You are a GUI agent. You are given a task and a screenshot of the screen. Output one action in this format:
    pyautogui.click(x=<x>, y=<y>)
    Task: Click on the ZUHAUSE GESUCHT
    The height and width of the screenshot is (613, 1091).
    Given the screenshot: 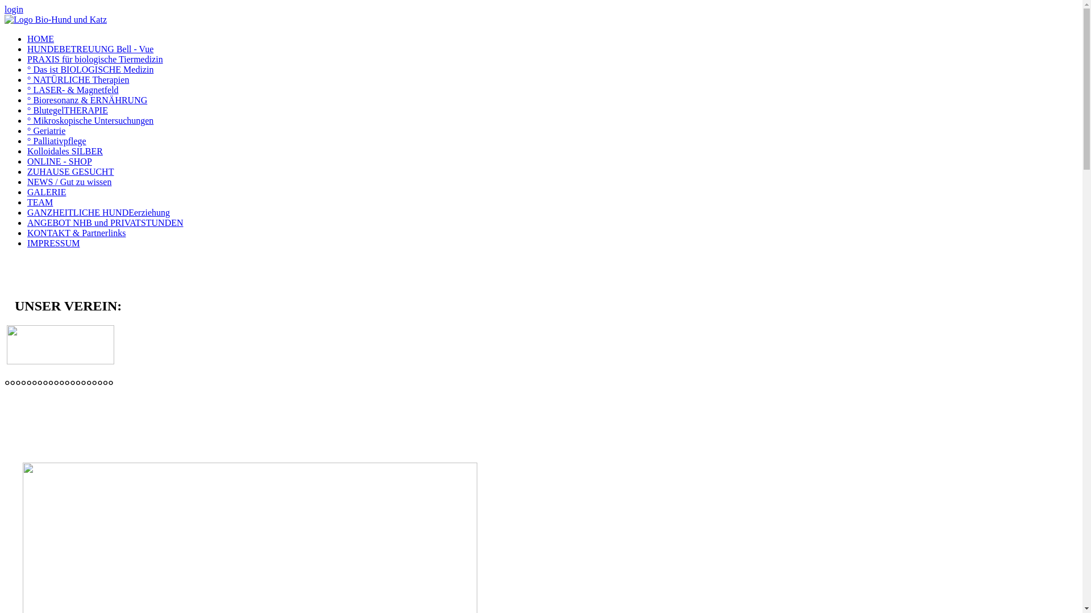 What is the action you would take?
    pyautogui.click(x=70, y=171)
    